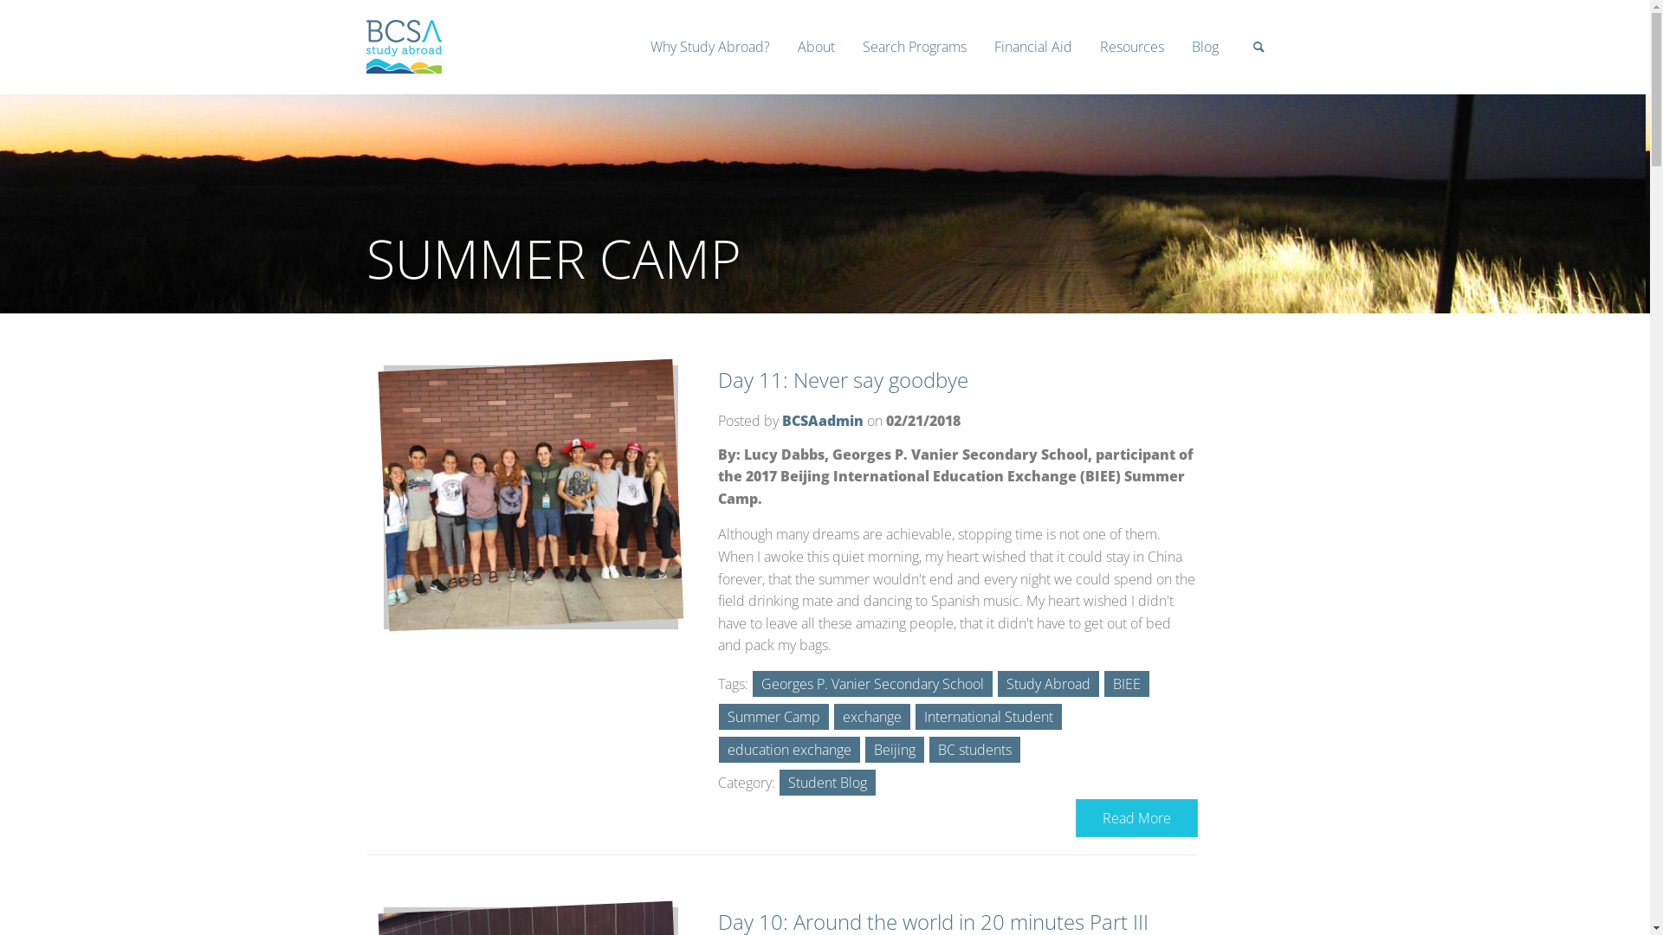 The width and height of the screenshot is (1663, 935). What do you see at coordinates (1136, 818) in the screenshot?
I see `Read More` at bounding box center [1136, 818].